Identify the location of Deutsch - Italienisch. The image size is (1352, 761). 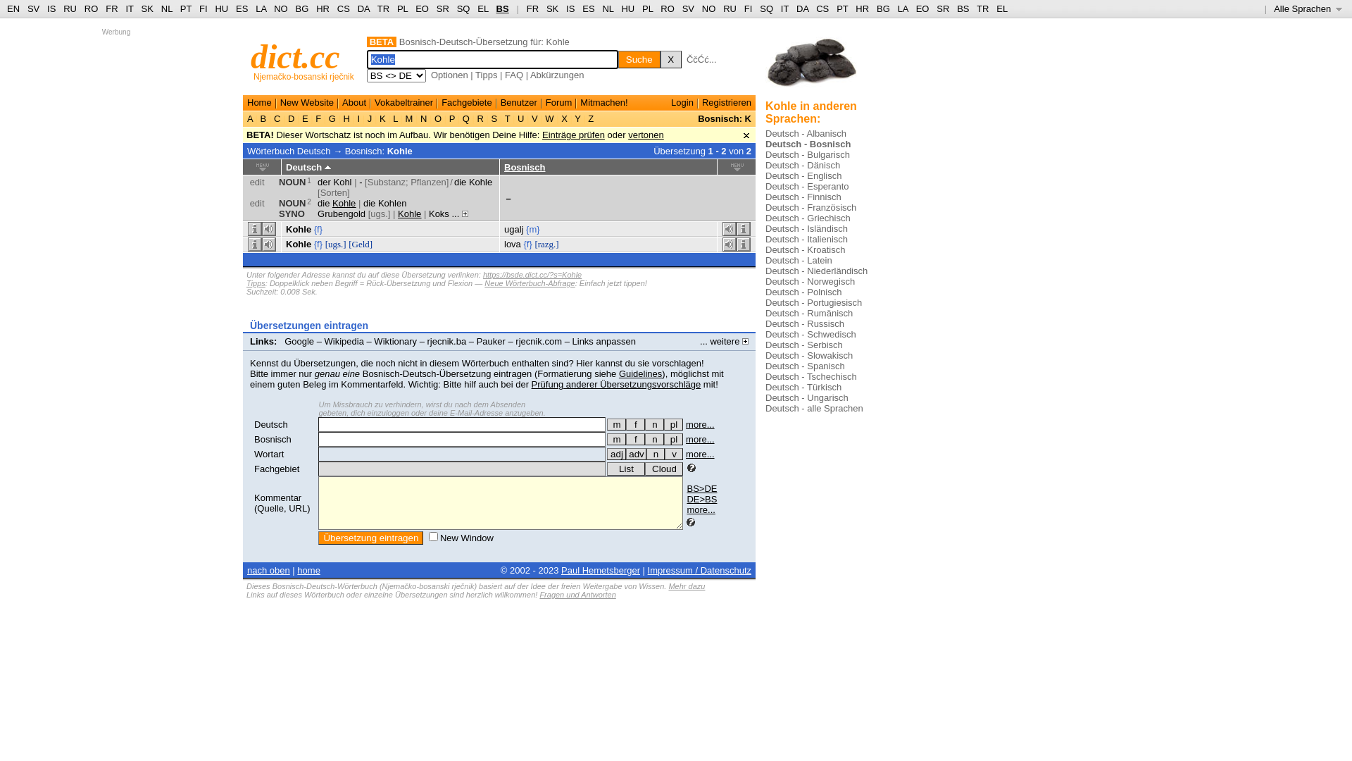
(807, 240).